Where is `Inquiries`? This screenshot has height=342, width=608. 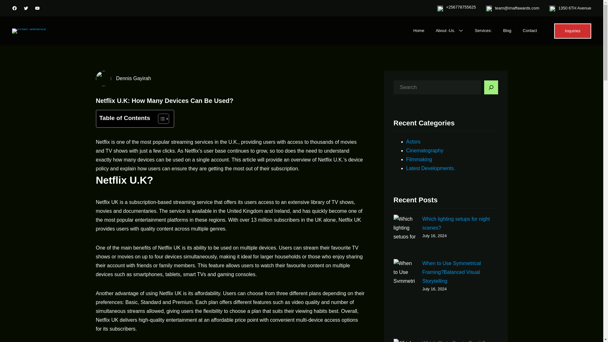
Inquiries is located at coordinates (573, 31).